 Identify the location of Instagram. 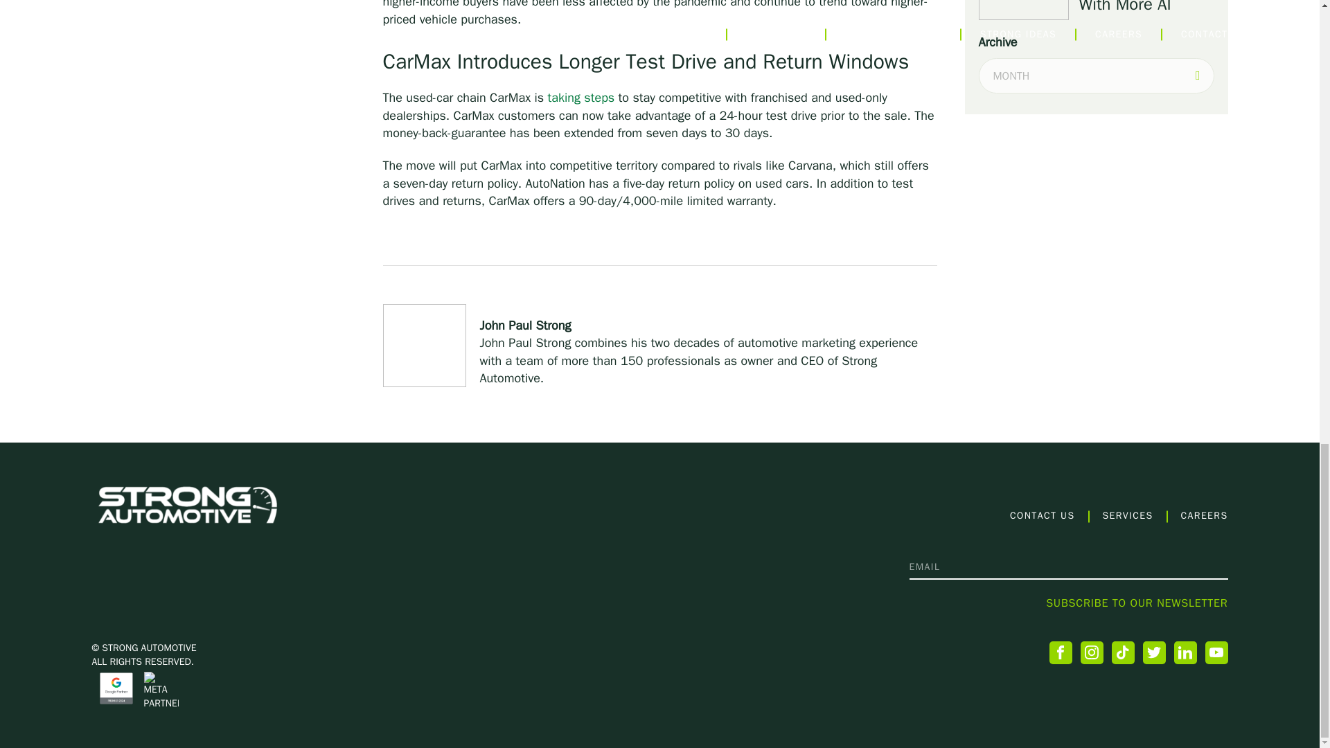
(1092, 652).